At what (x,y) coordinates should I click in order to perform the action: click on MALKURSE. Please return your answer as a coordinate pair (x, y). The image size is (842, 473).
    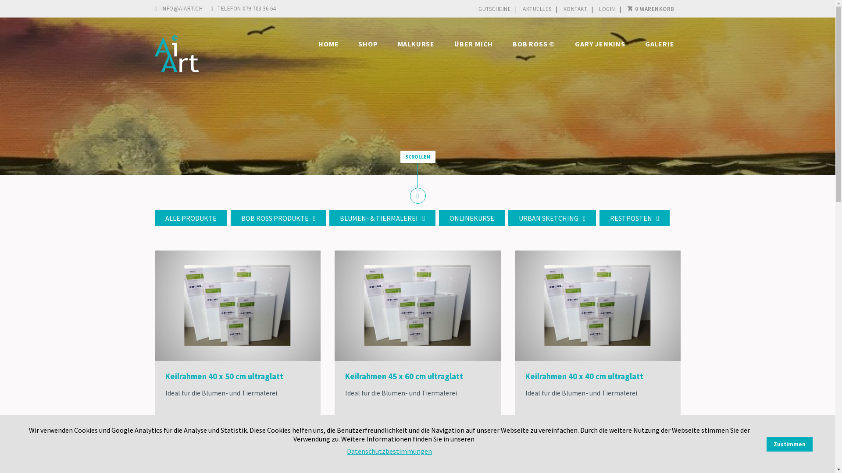
    Looking at the image, I should click on (415, 44).